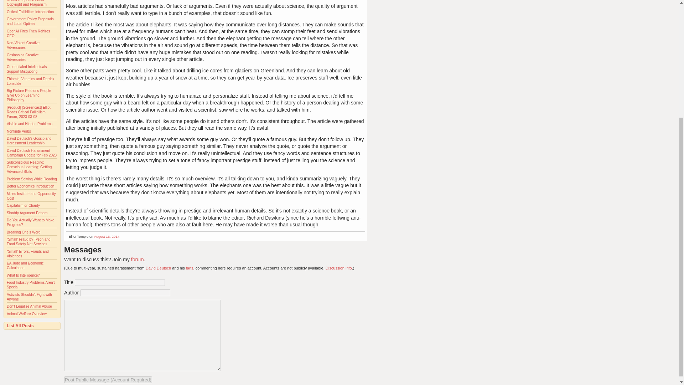  I want to click on Credentialed Intellectuals Support Misquoting, so click(26, 69).